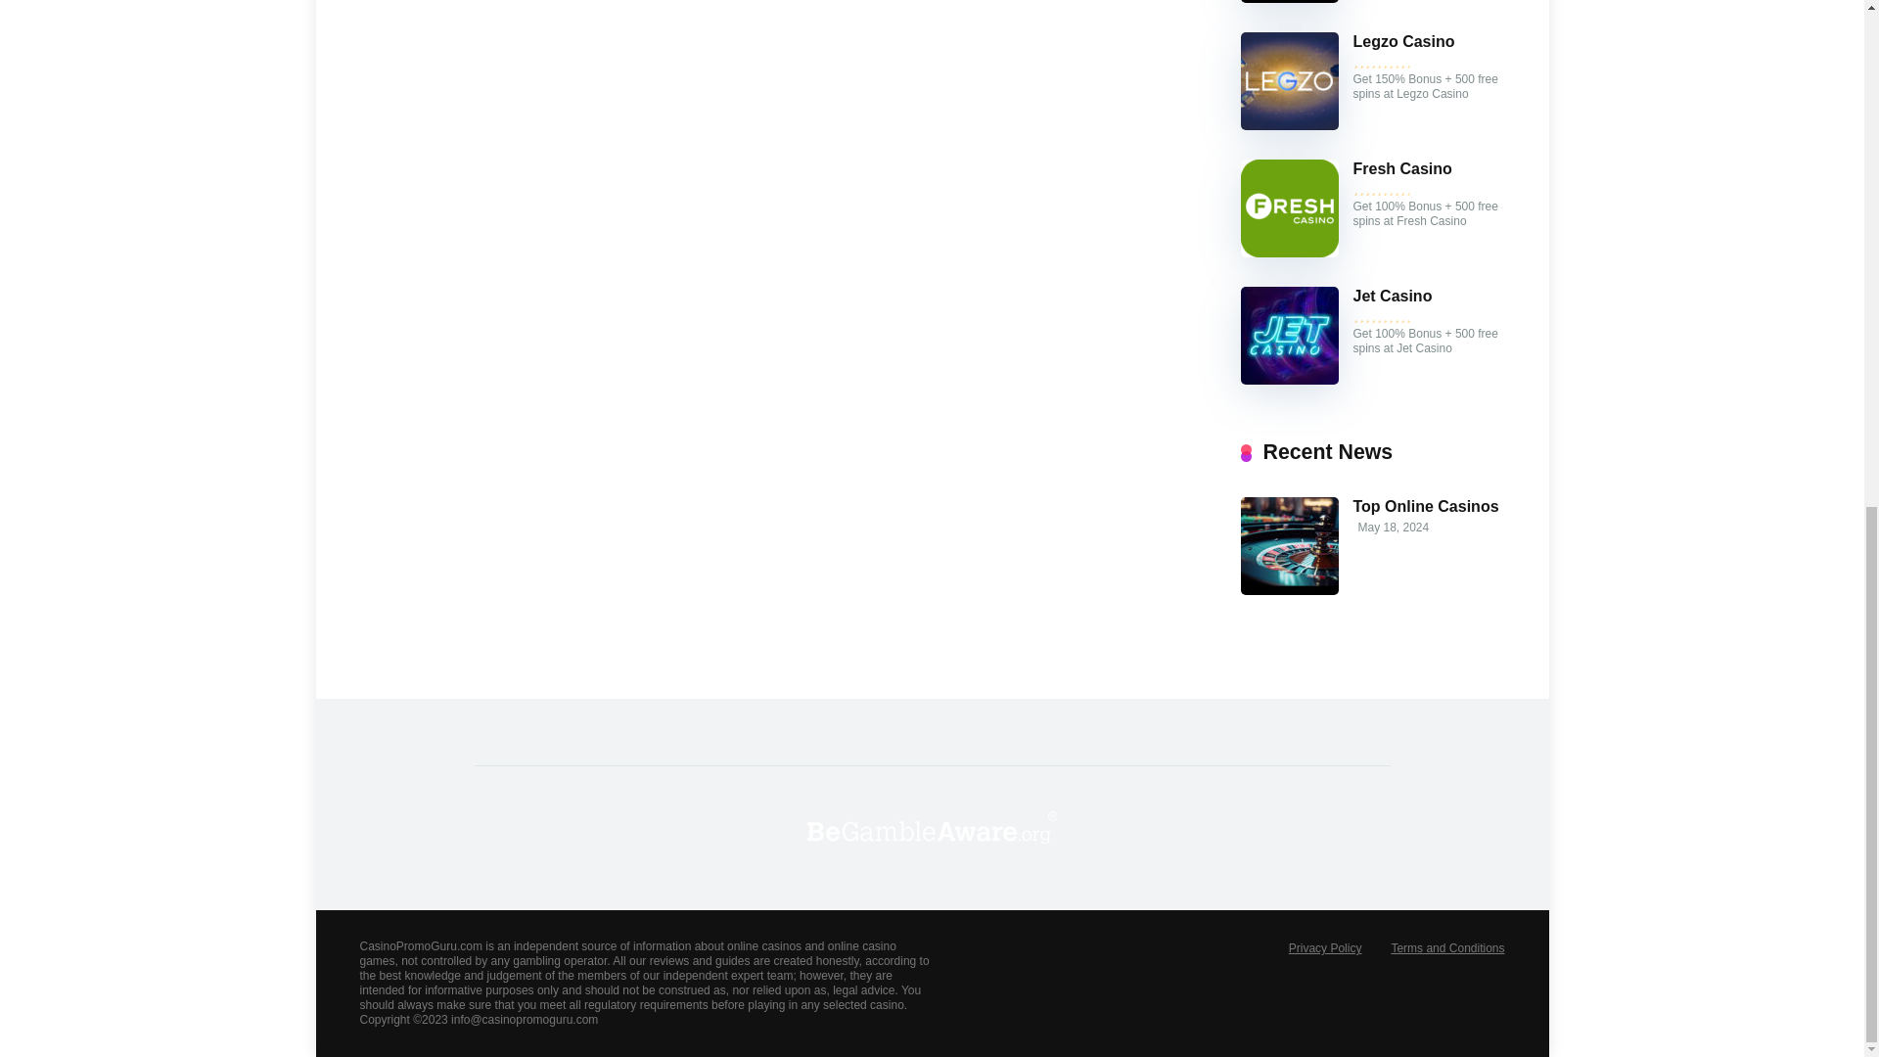  Describe the element at coordinates (1325, 948) in the screenshot. I see `Privacy Policy` at that location.